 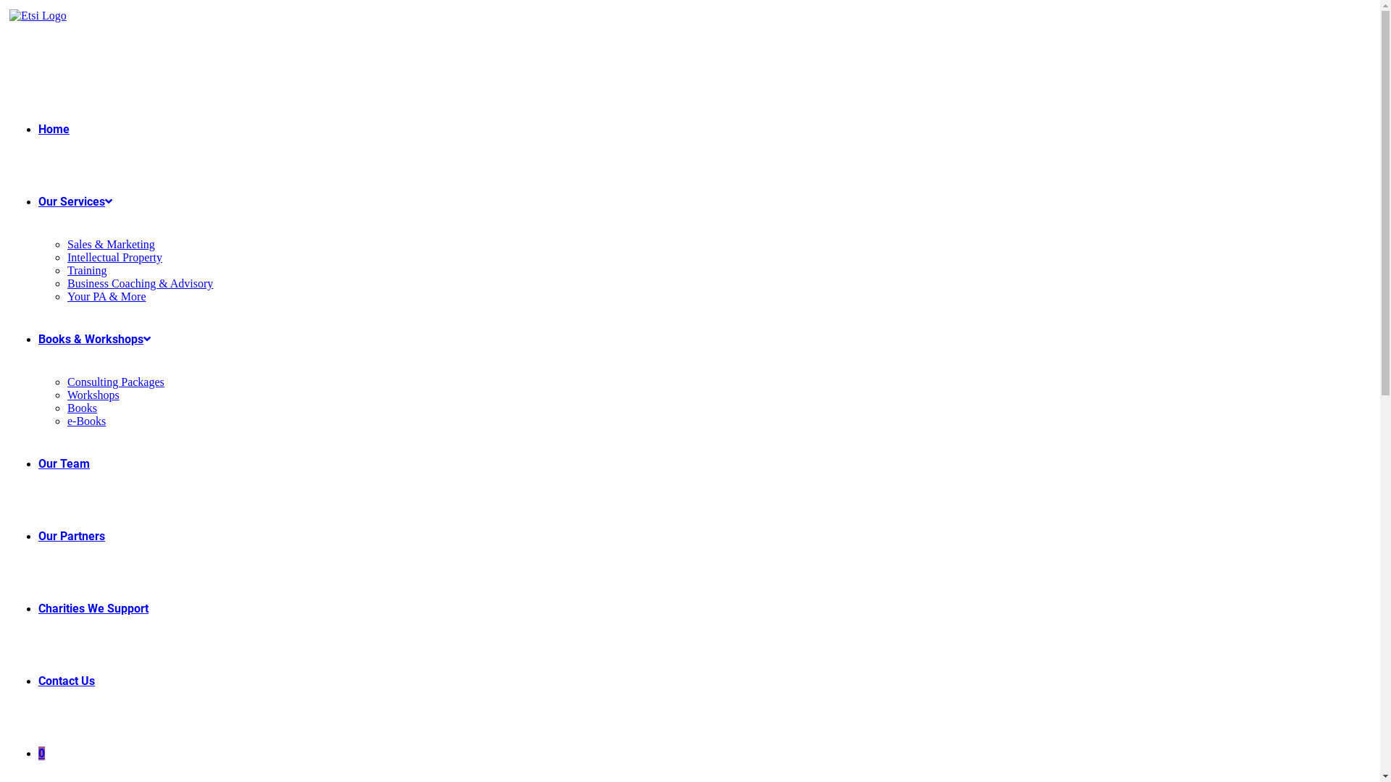 I want to click on 0, so click(x=42, y=753).